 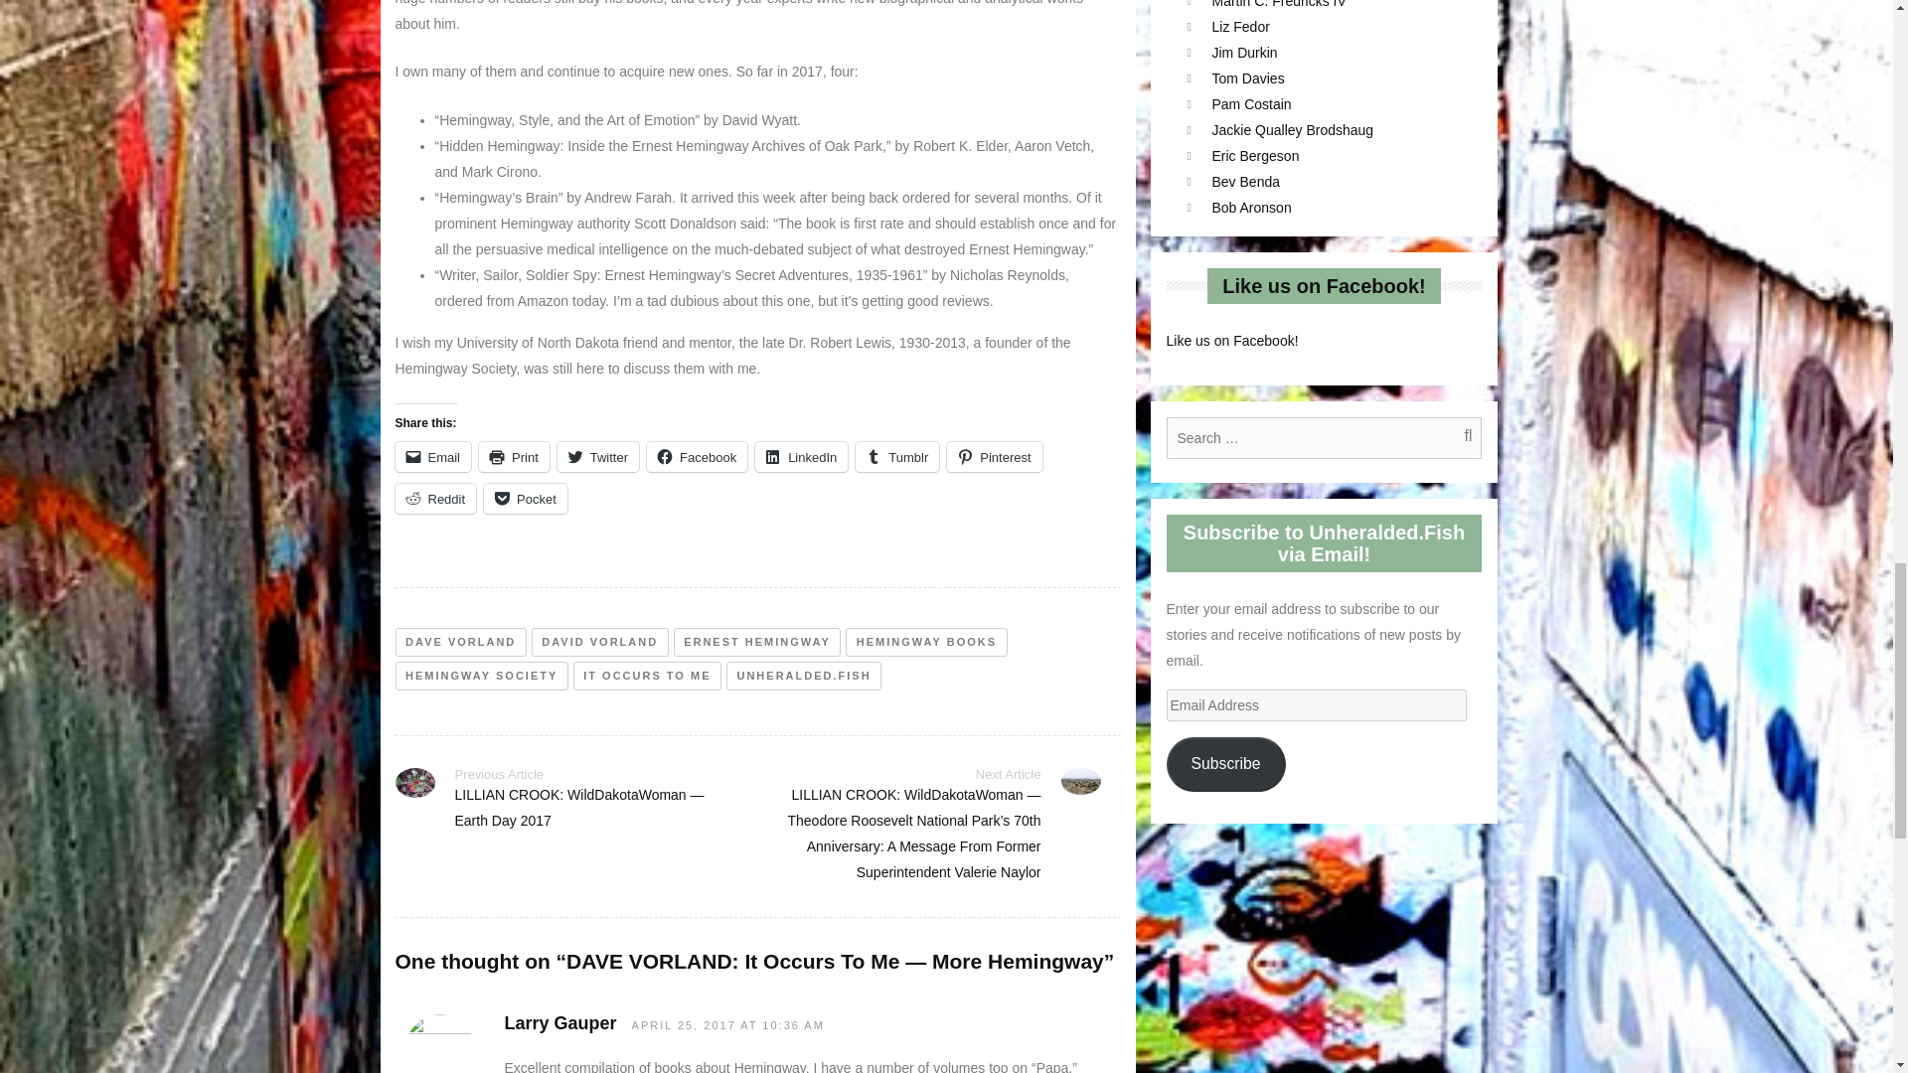 I want to click on HEMINGWAY SOCIETY, so click(x=481, y=676).